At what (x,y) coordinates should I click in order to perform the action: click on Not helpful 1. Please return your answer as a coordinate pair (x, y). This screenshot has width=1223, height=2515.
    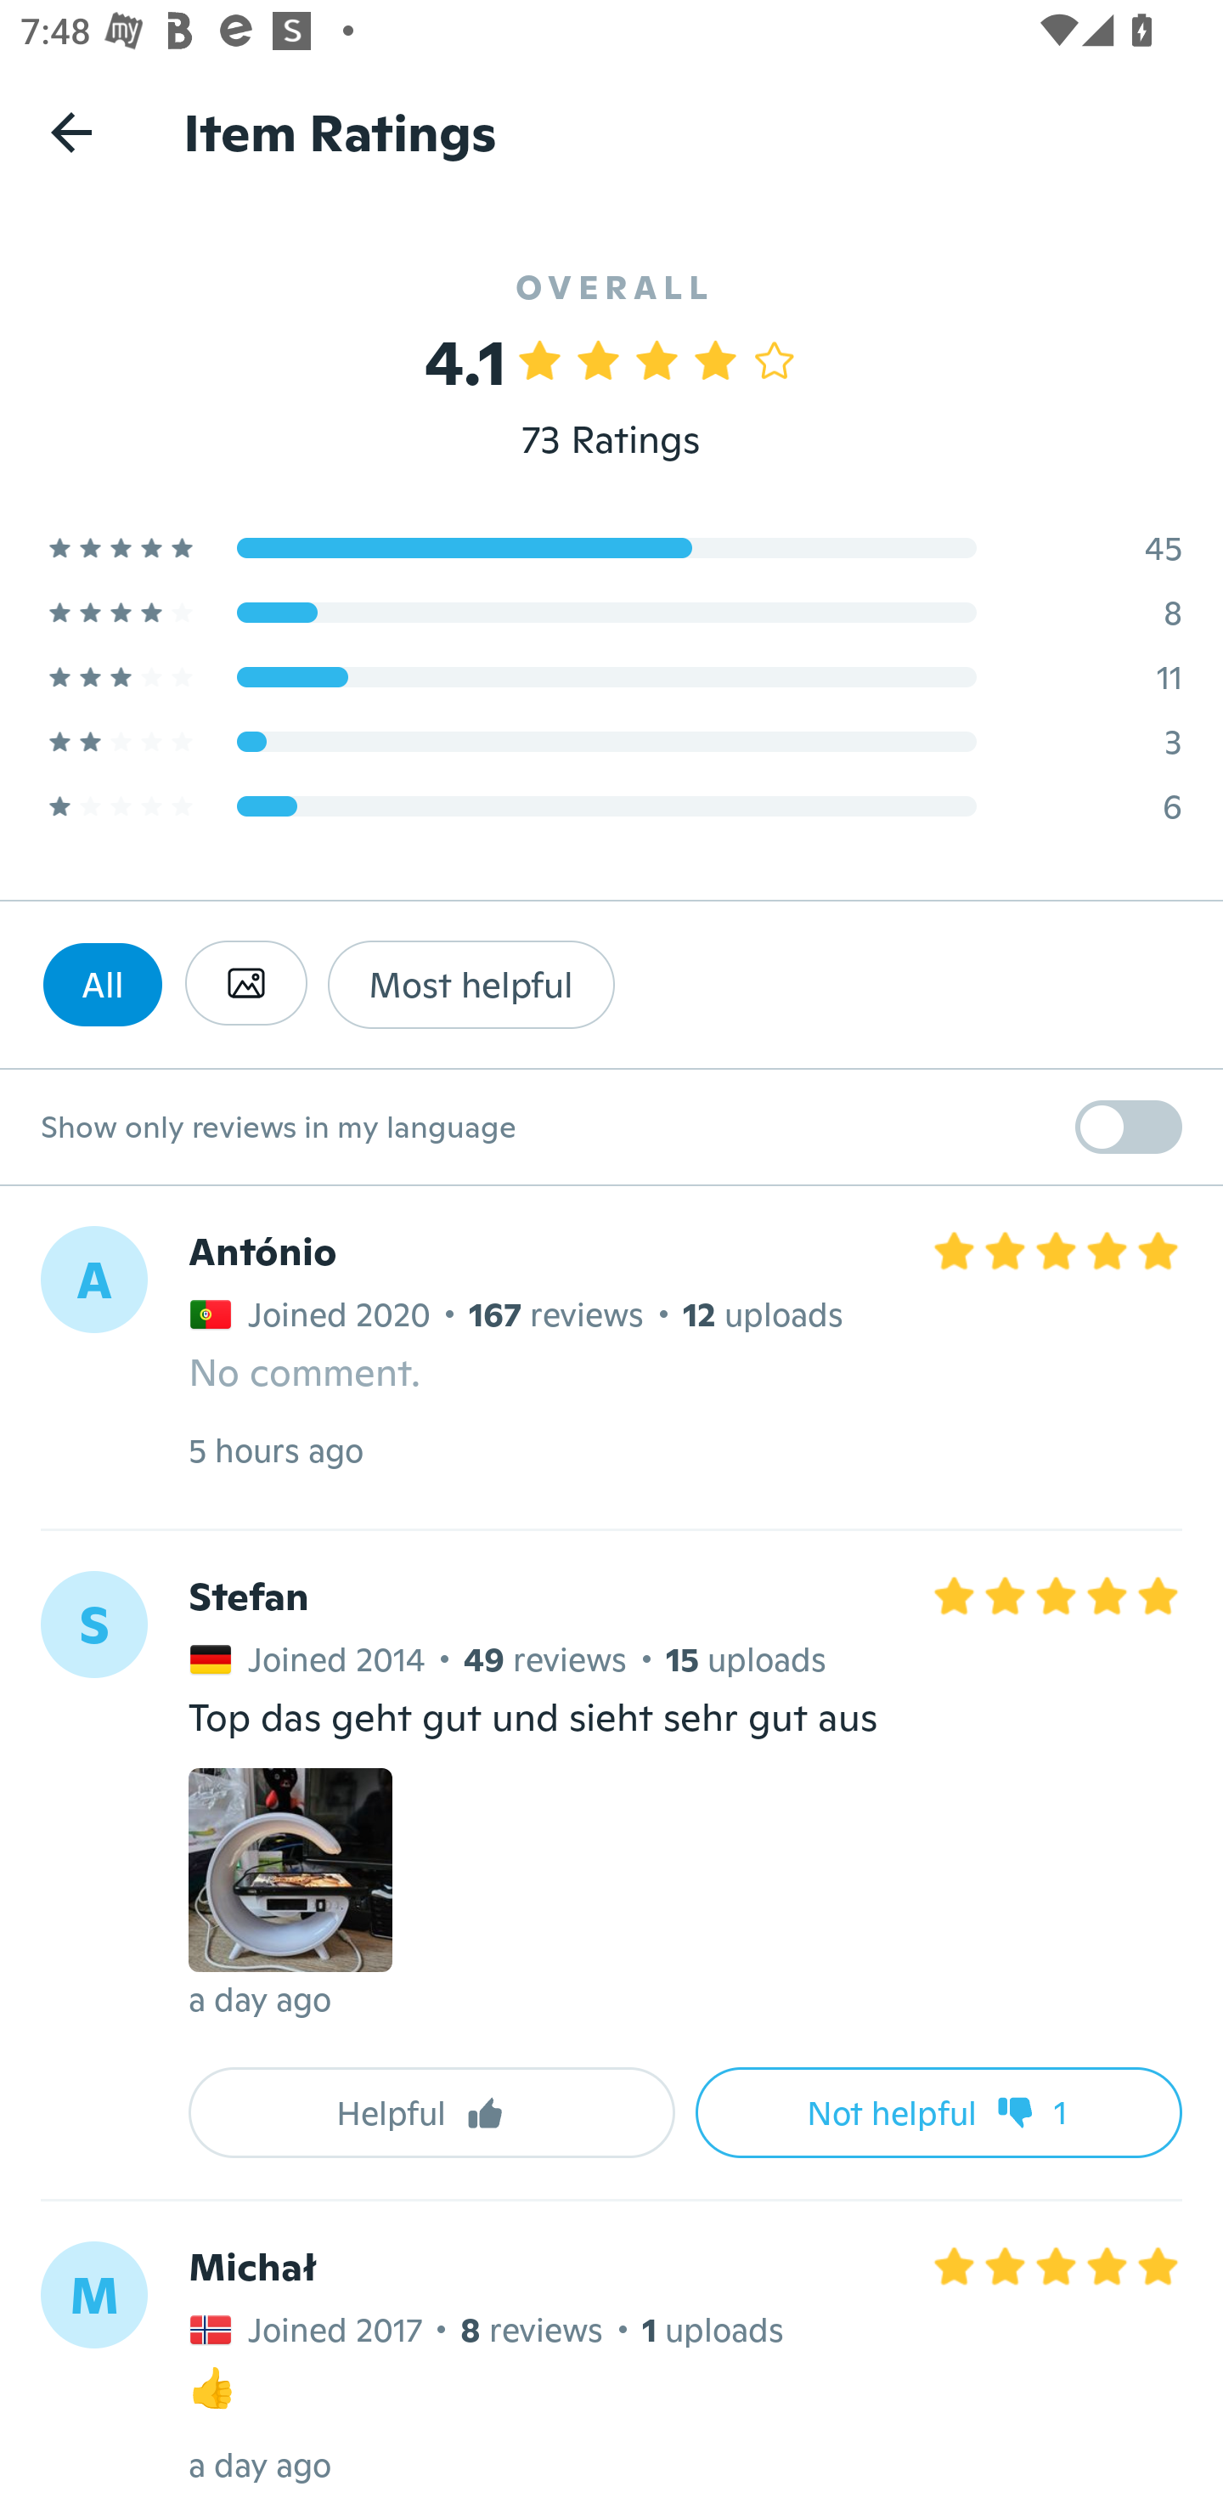
    Looking at the image, I should click on (939, 2112).